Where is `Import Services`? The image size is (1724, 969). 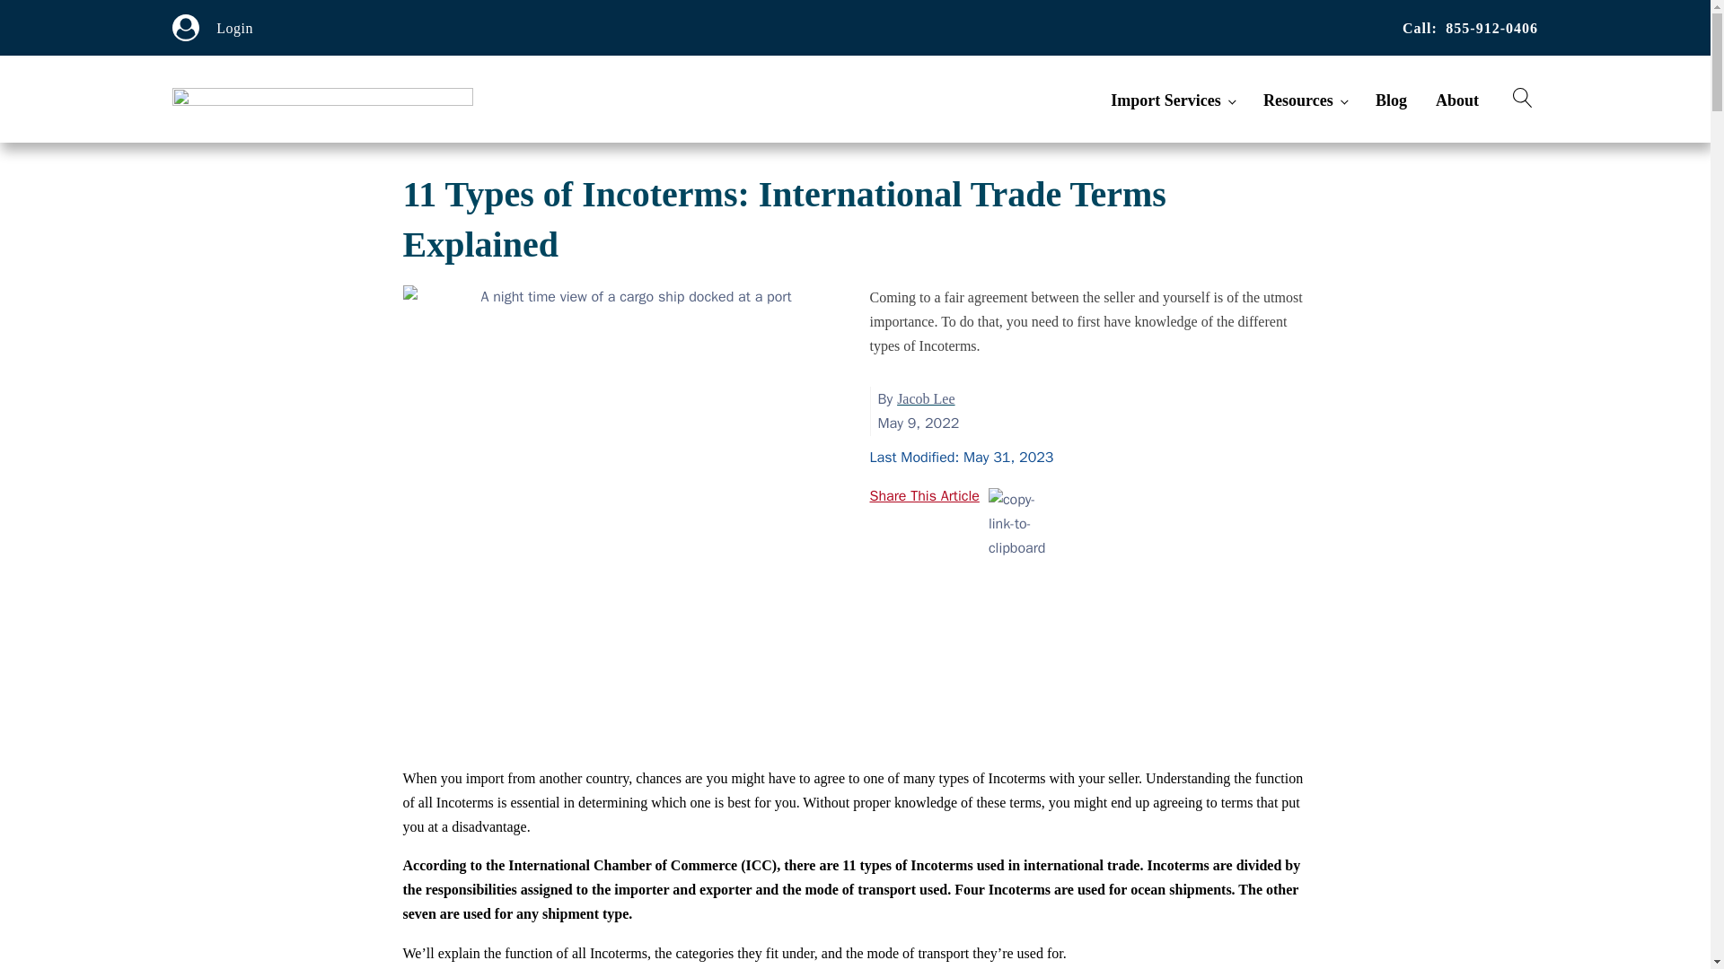
Import Services is located at coordinates (1179, 100).